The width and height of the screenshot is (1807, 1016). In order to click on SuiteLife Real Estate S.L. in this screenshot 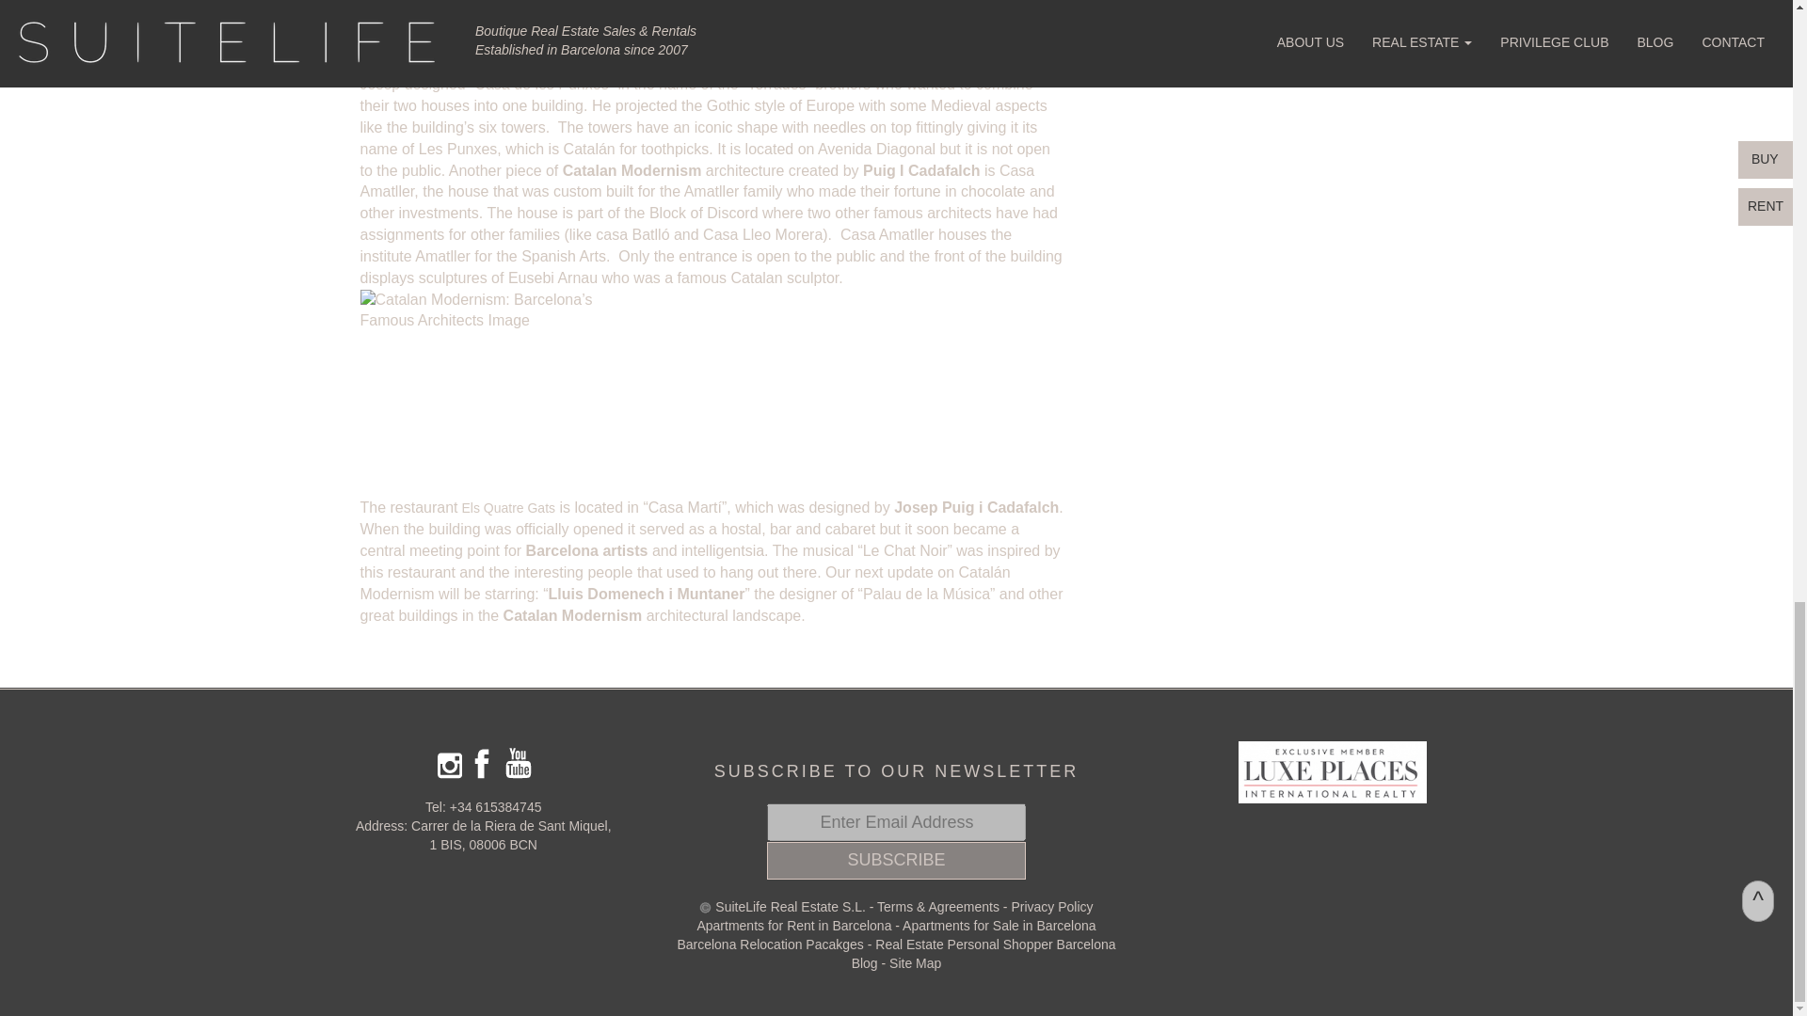, I will do `click(791, 907)`.